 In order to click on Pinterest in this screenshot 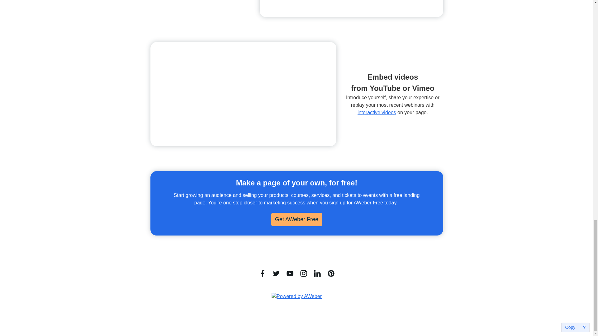, I will do `click(331, 273)`.